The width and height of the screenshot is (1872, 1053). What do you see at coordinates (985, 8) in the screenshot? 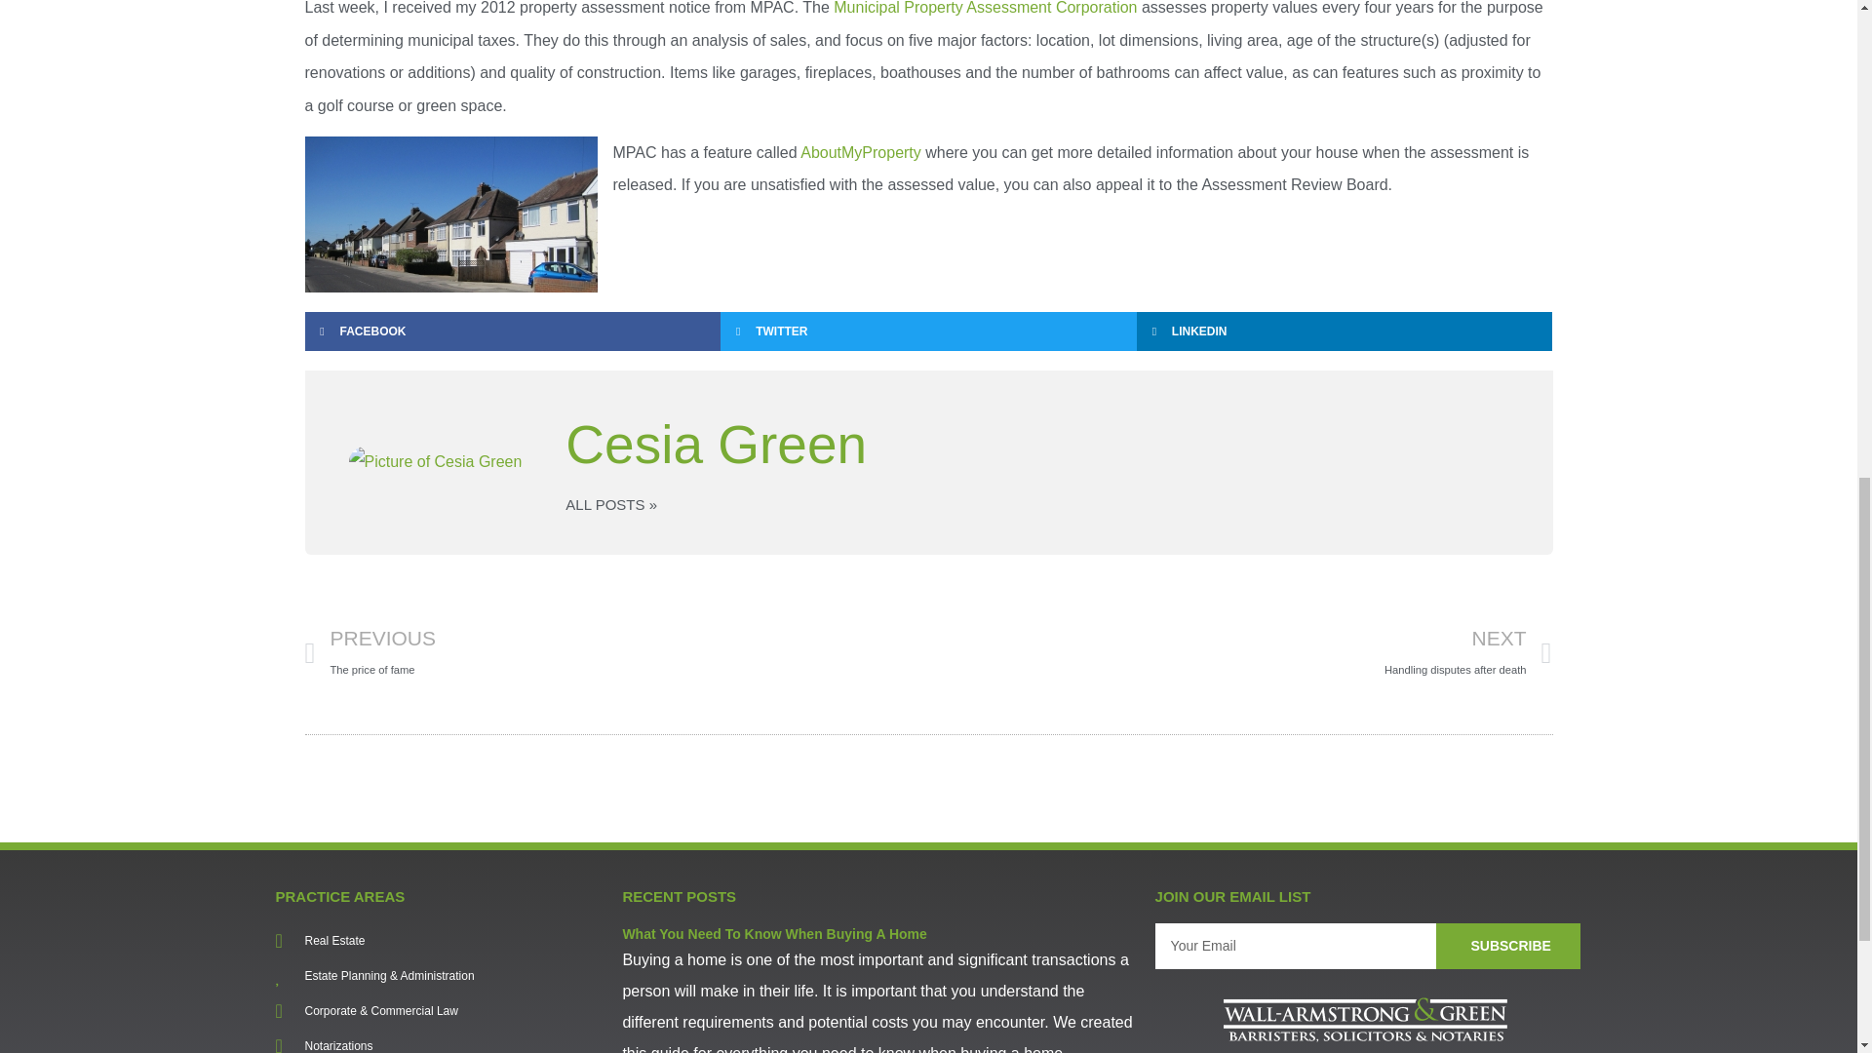
I see `Municipal Property Assessment Corporation` at bounding box center [985, 8].